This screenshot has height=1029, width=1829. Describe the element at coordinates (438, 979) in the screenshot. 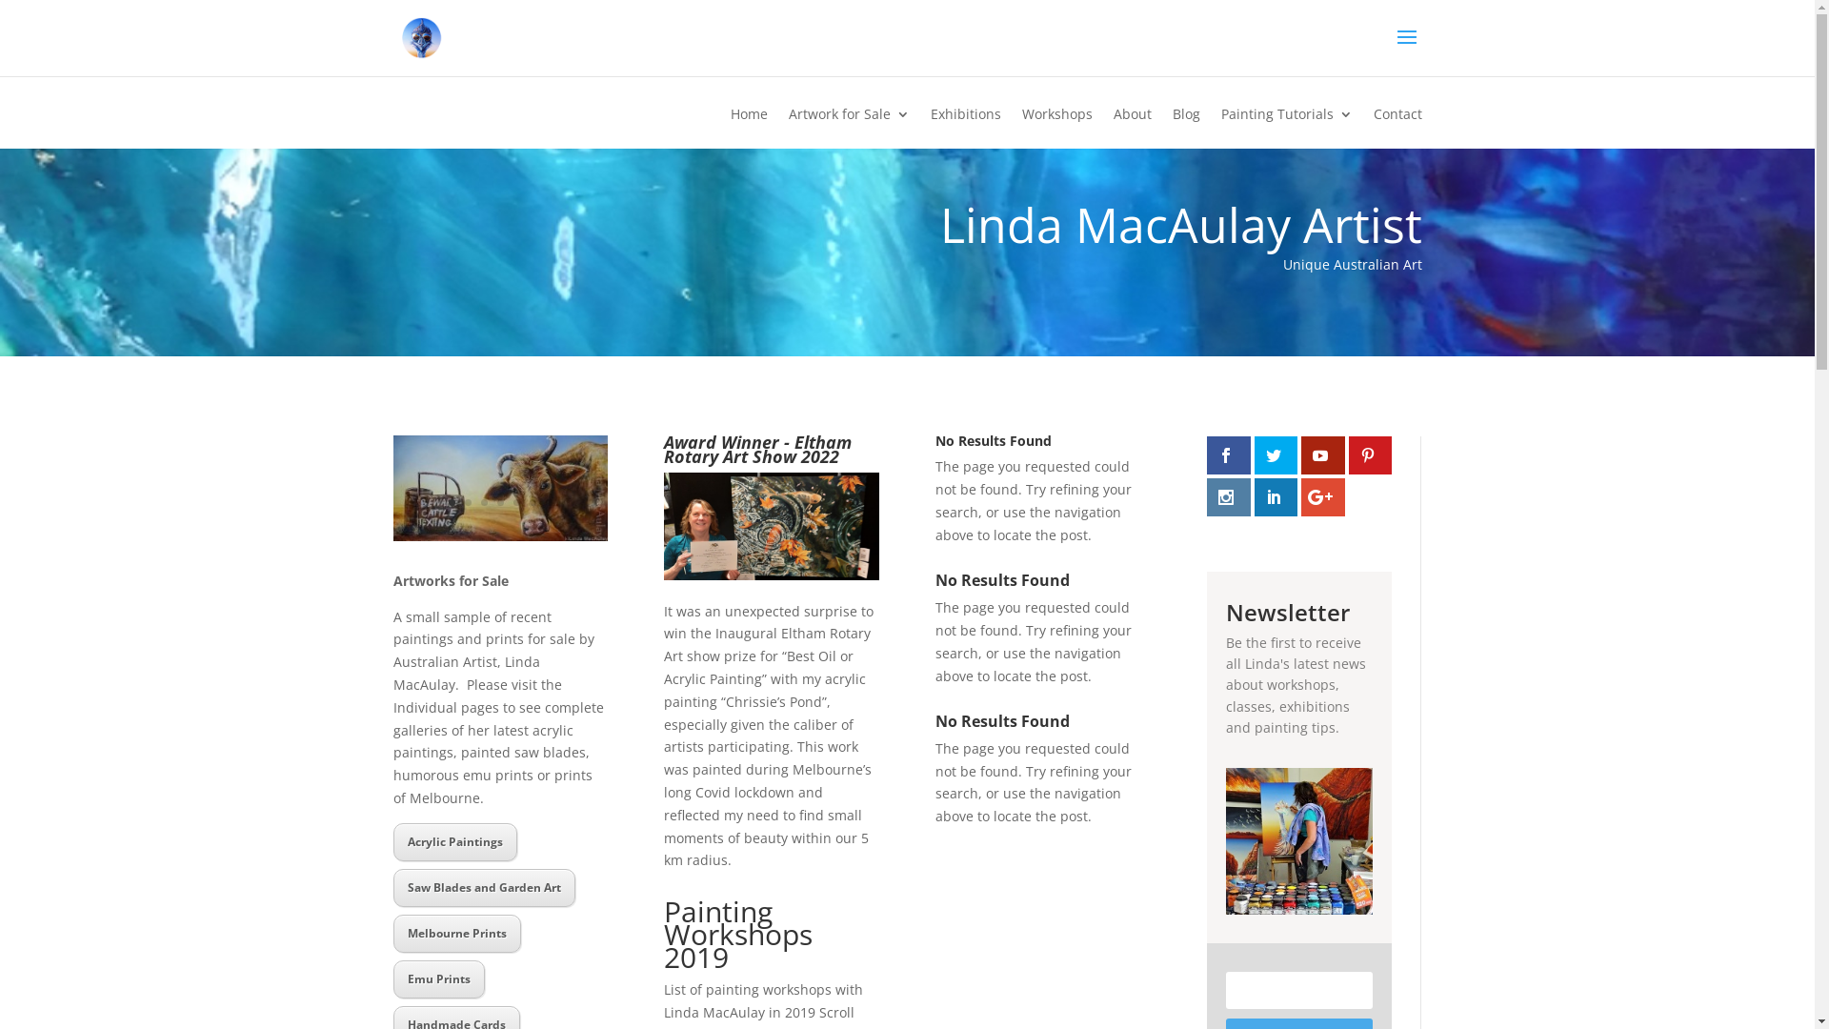

I see `Emu Prints` at that location.